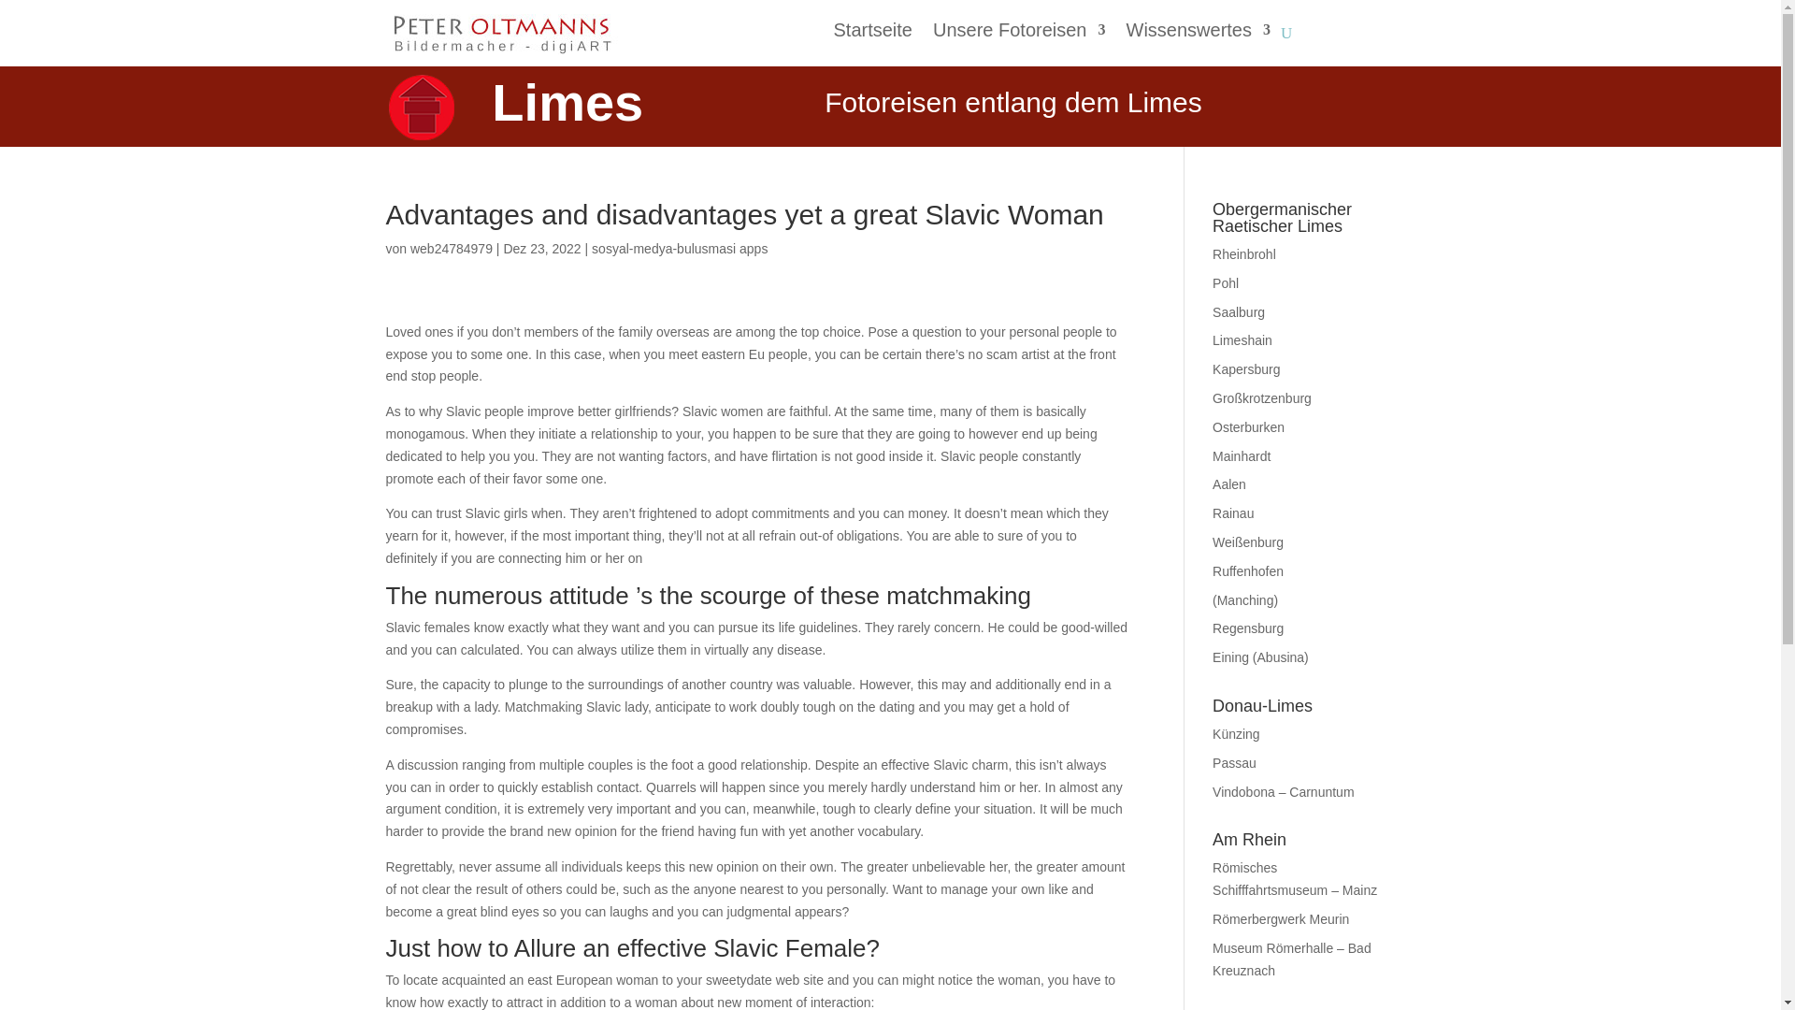 The width and height of the screenshot is (1795, 1010). I want to click on Unsere Fotoreisen, so click(1019, 34).